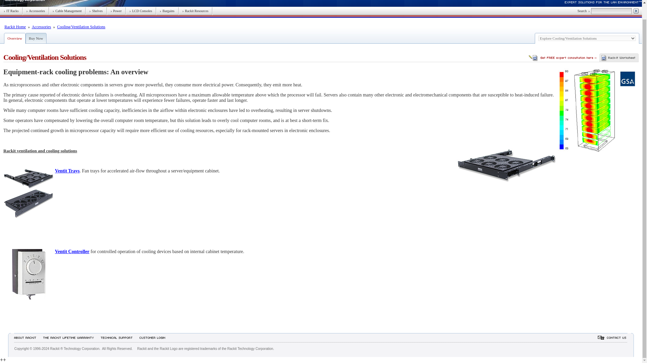 The width and height of the screenshot is (647, 363). What do you see at coordinates (36, 38) in the screenshot?
I see `Buy Now` at bounding box center [36, 38].